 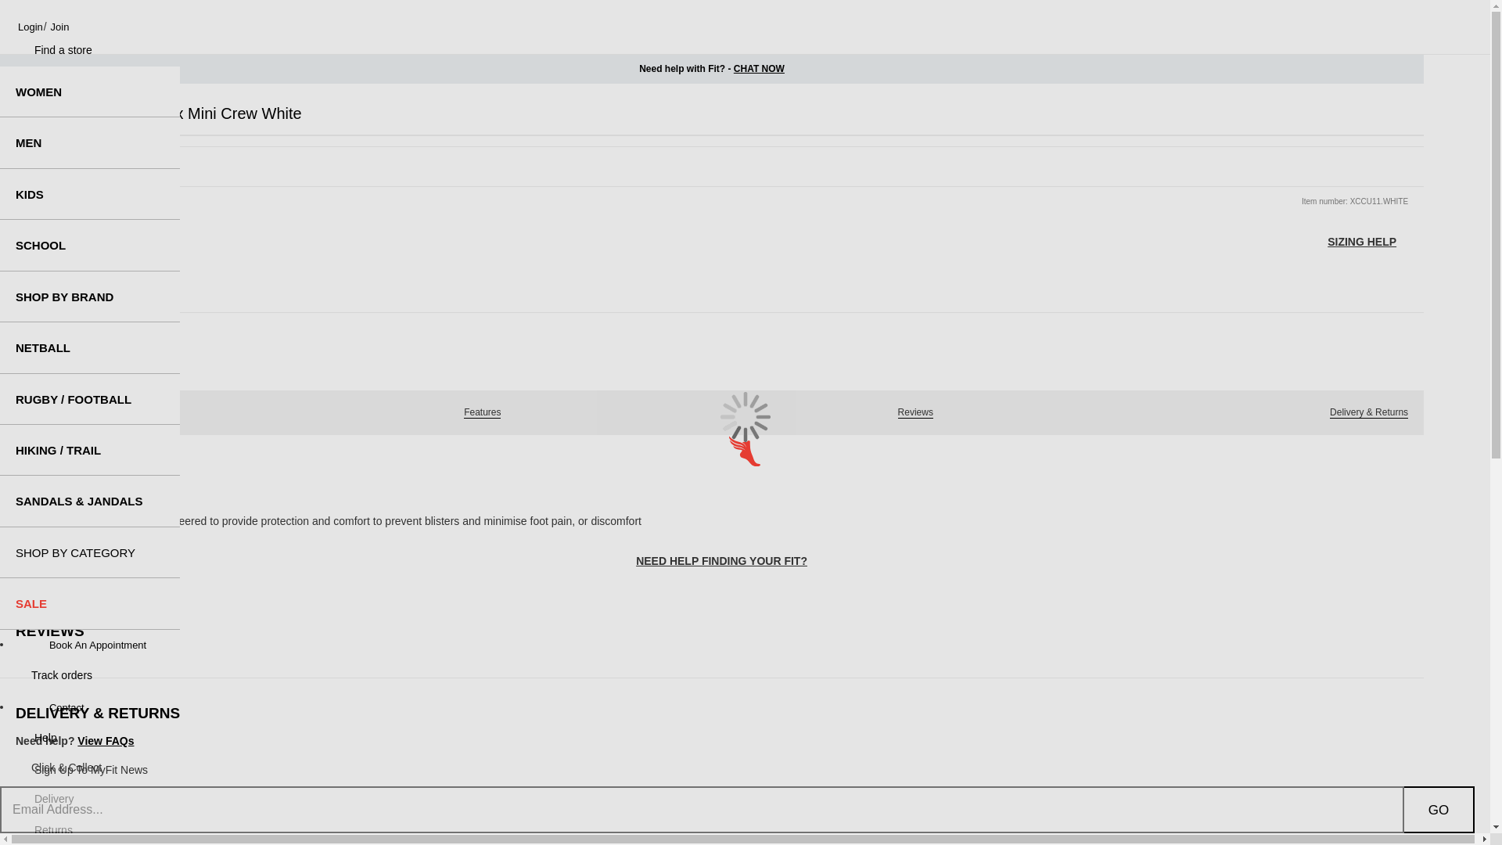 I want to click on Women, so click(x=90, y=92).